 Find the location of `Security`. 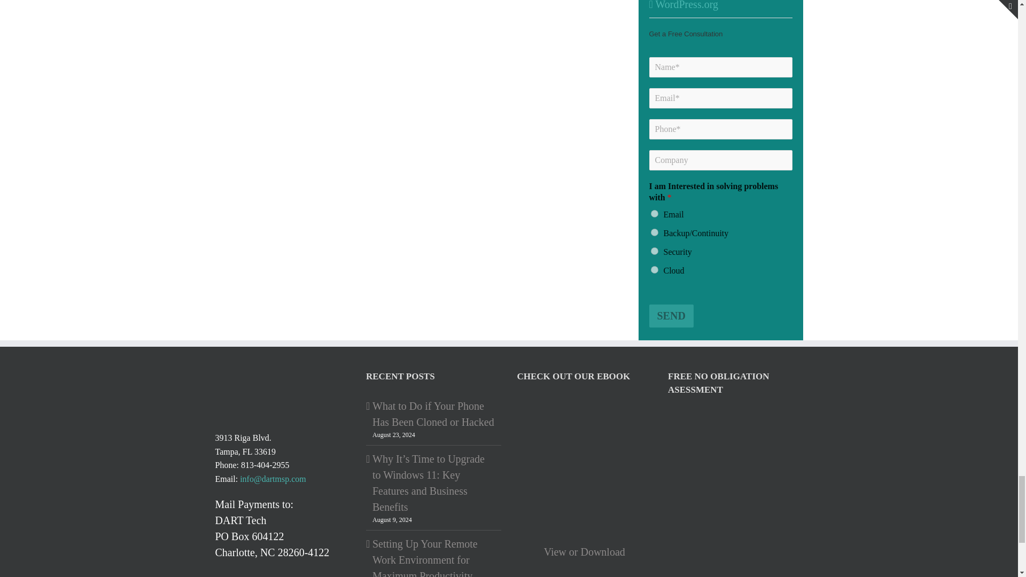

Security is located at coordinates (654, 251).